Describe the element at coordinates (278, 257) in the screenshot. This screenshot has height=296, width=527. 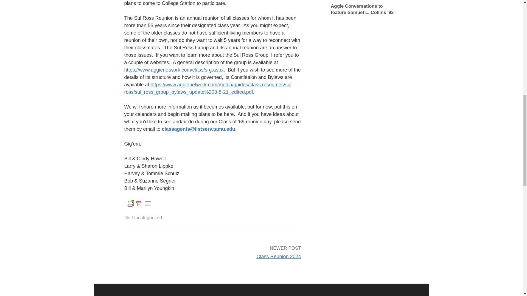
I see `Class Reunion 2024` at that location.